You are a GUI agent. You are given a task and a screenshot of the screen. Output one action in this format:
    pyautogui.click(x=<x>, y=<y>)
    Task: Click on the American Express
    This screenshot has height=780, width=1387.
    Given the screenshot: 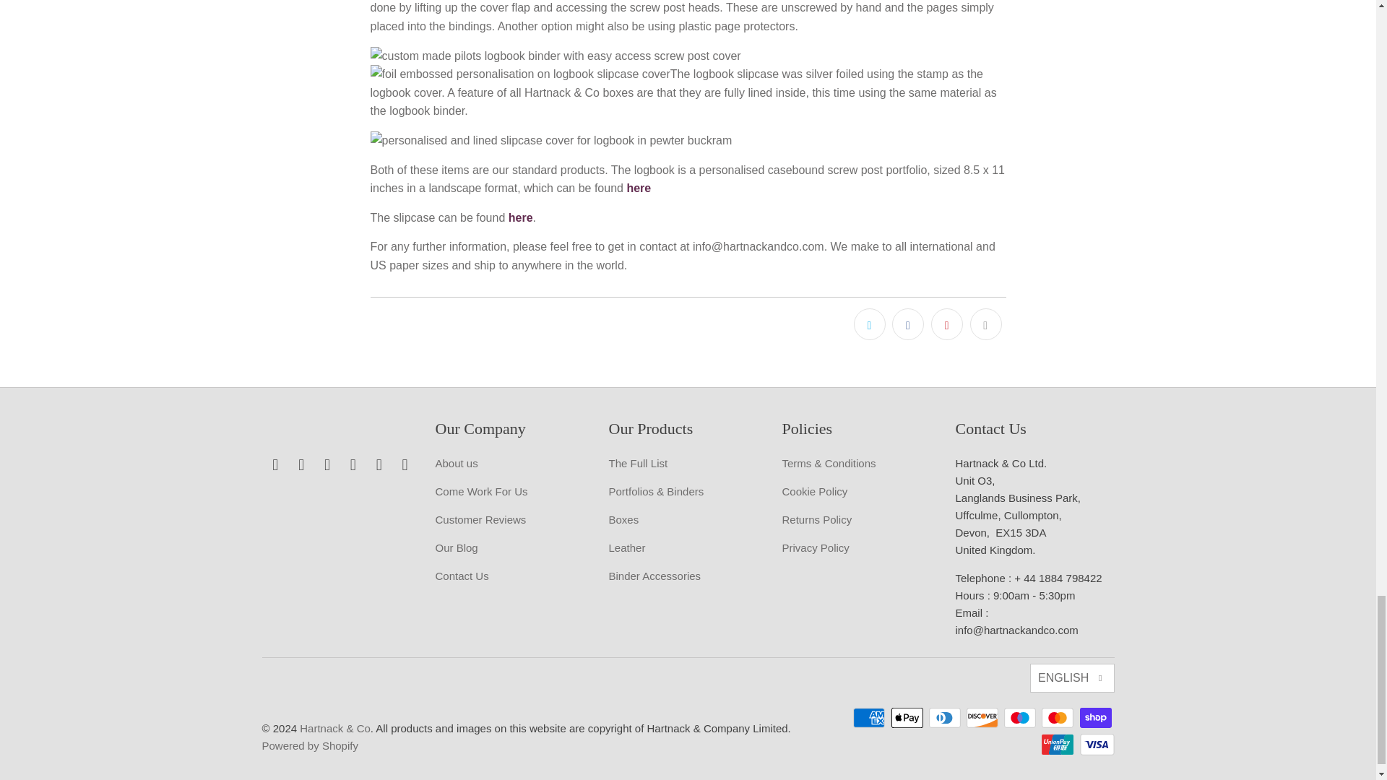 What is the action you would take?
    pyautogui.click(x=870, y=717)
    